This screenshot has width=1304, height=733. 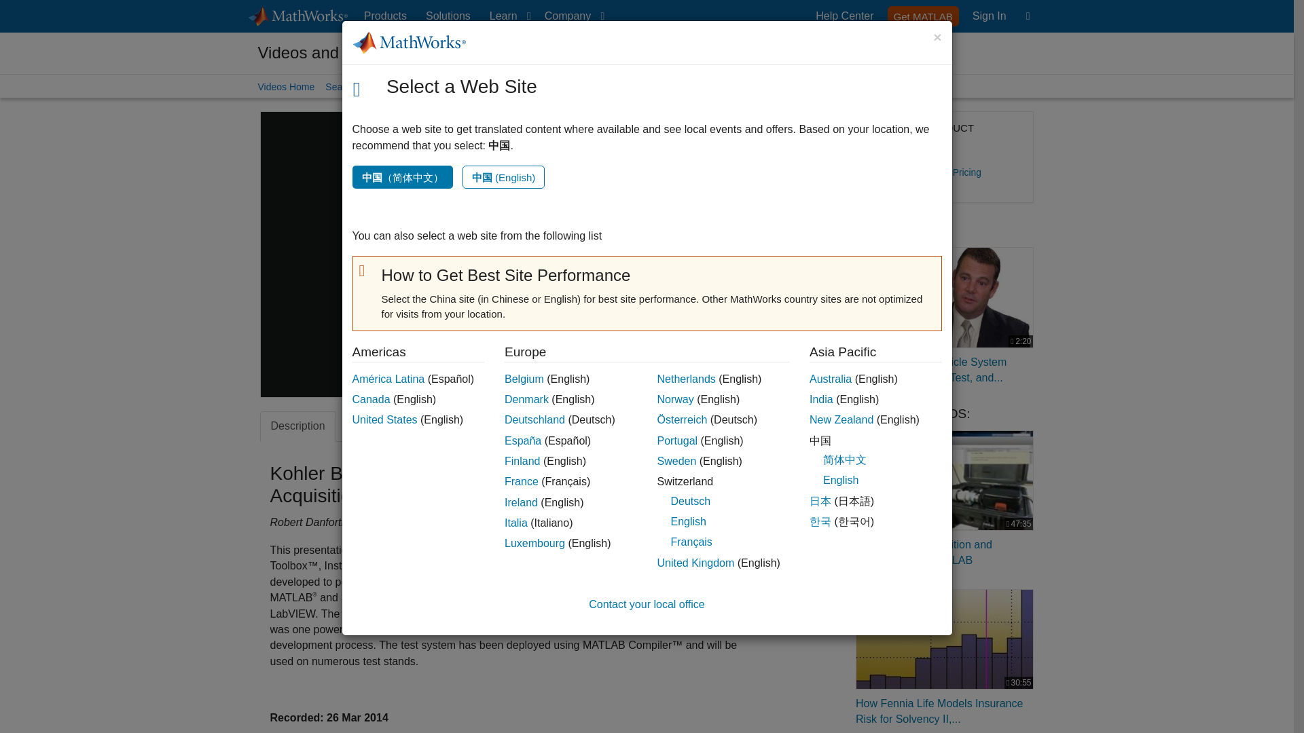 I want to click on Get MATLAB, so click(x=989, y=16).